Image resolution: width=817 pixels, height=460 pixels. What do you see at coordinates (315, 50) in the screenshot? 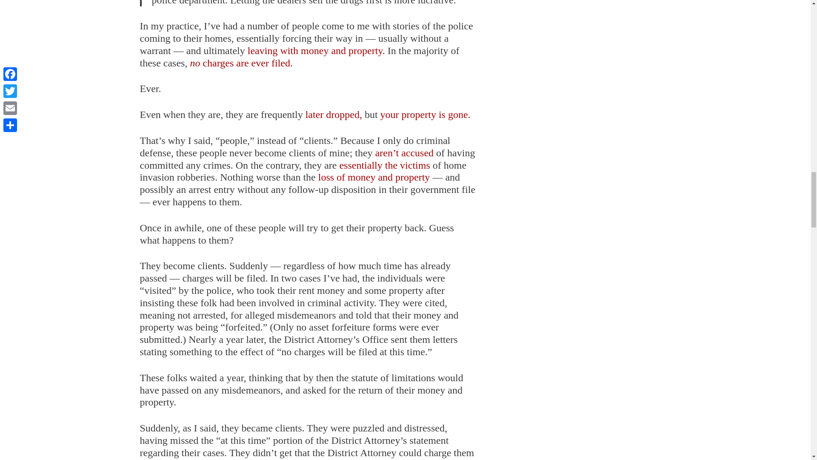
I see `leaving with money and property.` at bounding box center [315, 50].